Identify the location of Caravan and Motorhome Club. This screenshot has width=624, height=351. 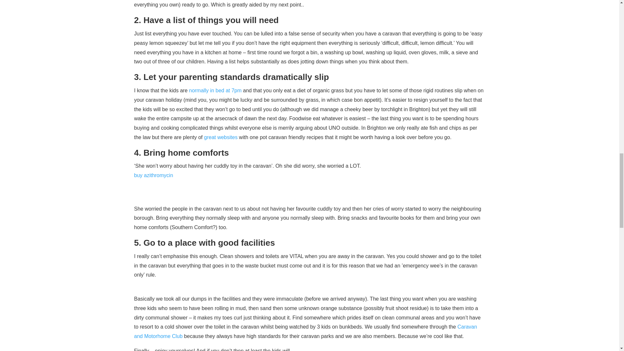
(305, 331).